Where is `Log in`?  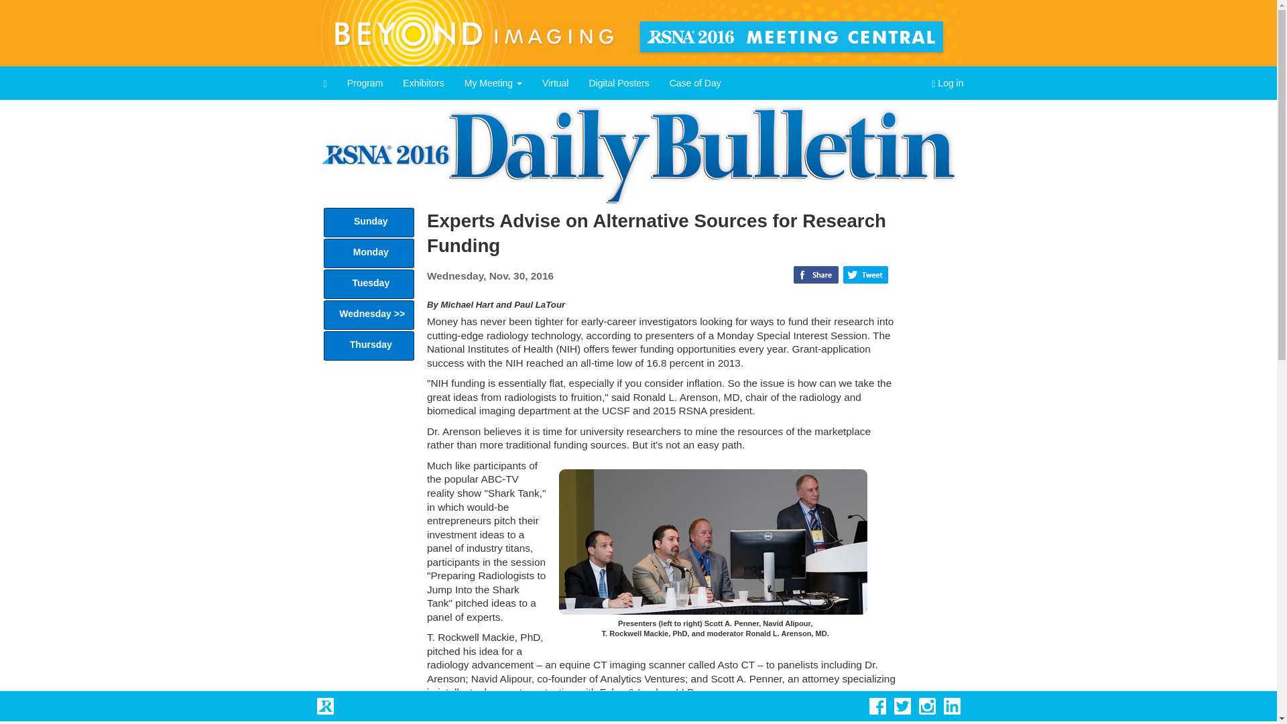 Log in is located at coordinates (946, 83).